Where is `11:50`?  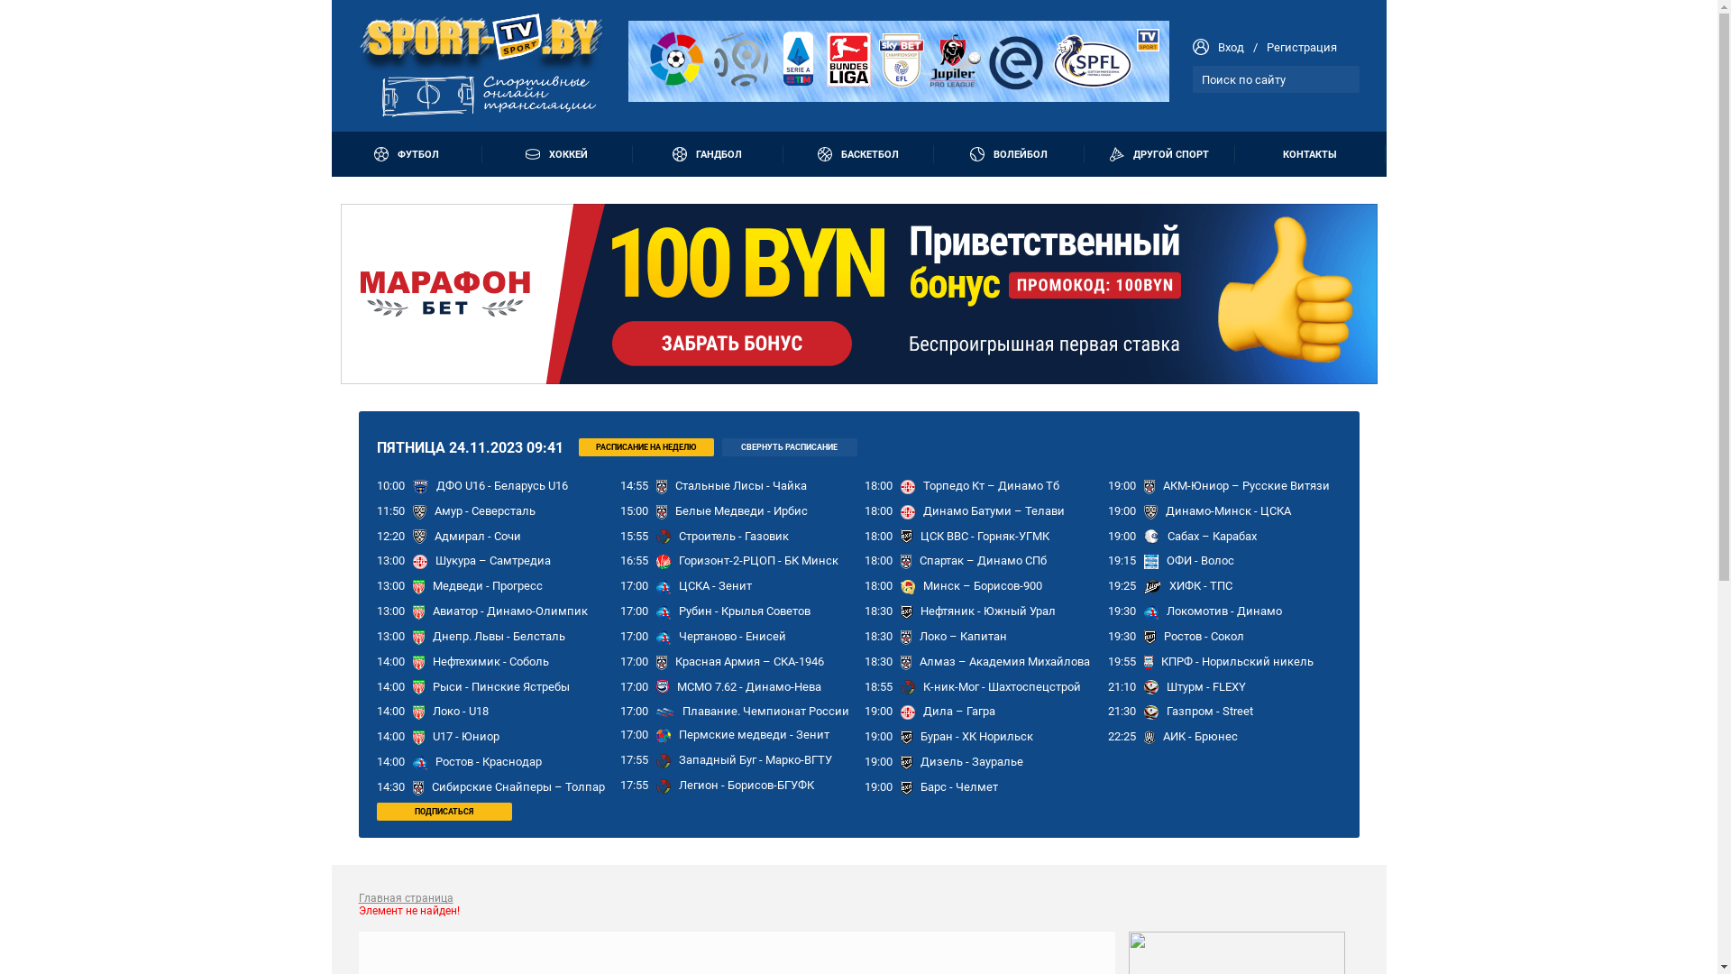 11:50 is located at coordinates (391, 510).